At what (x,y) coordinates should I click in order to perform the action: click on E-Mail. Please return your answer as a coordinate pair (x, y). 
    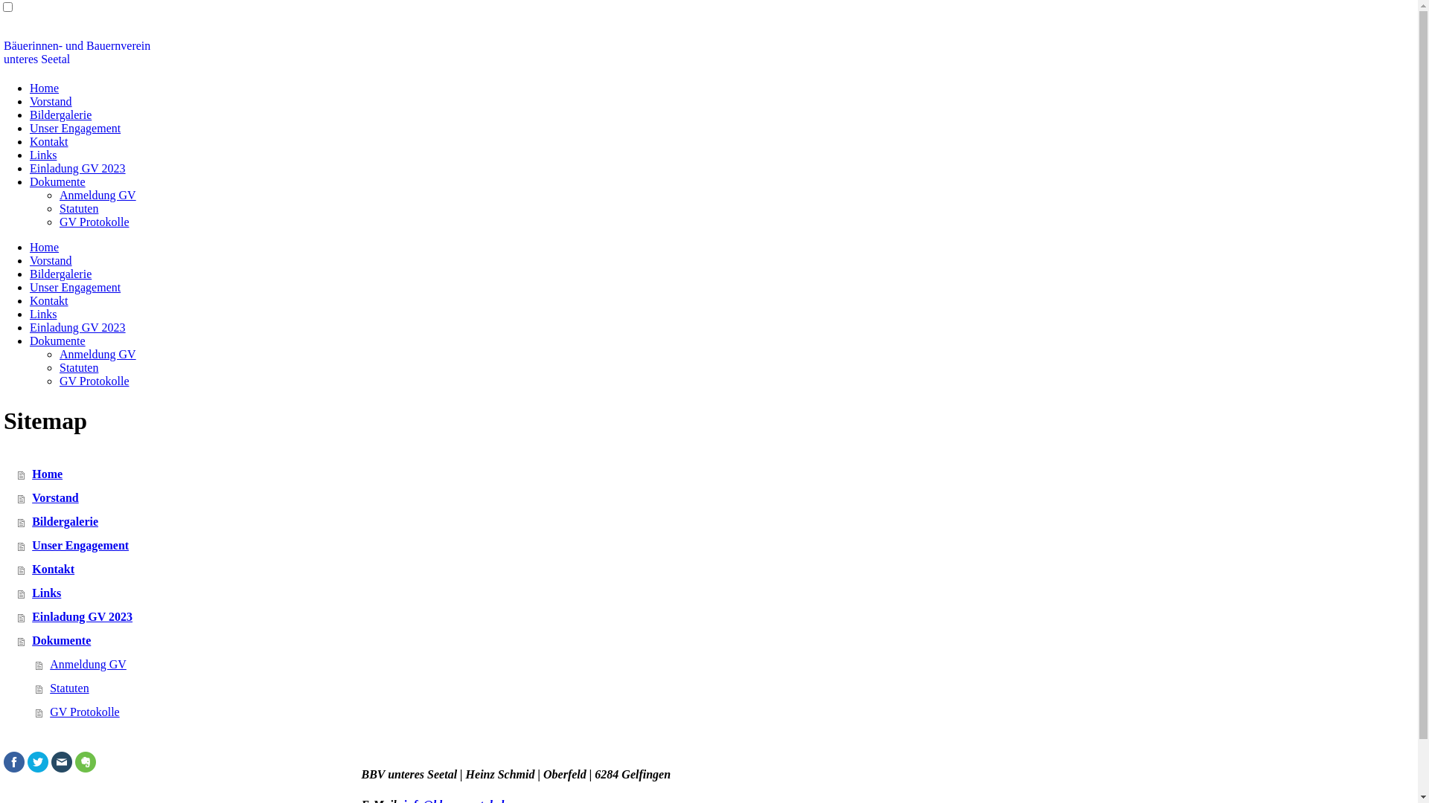
    Looking at the image, I should click on (62, 762).